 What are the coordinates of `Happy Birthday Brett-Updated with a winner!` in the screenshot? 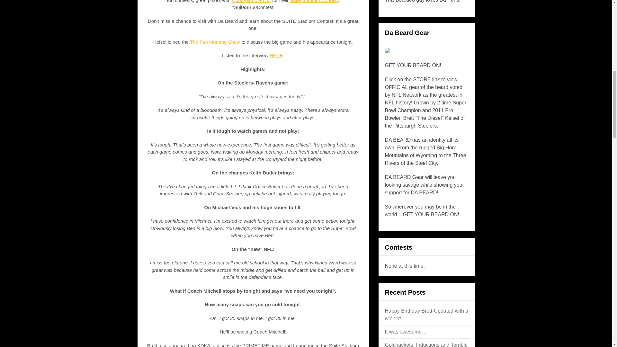 It's located at (427, 315).